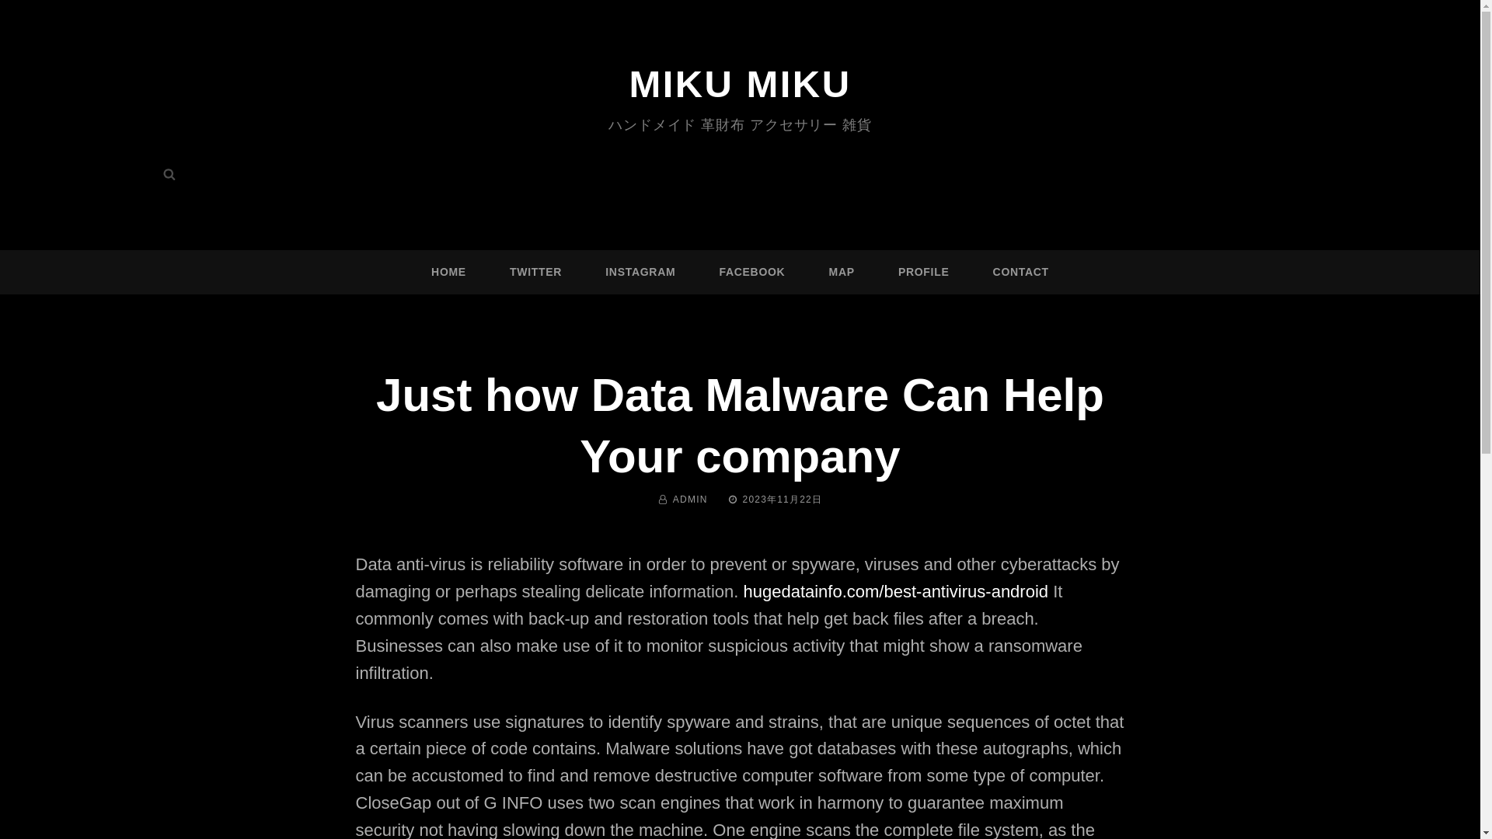 The width and height of the screenshot is (1492, 839). I want to click on INSTAGRAM, so click(640, 272).